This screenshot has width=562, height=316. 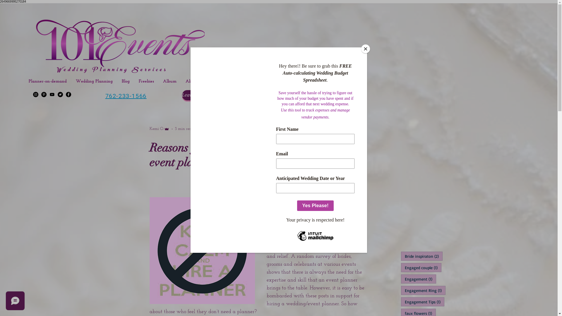 I want to click on Atlanta Wedding Planner, so click(x=119, y=40).